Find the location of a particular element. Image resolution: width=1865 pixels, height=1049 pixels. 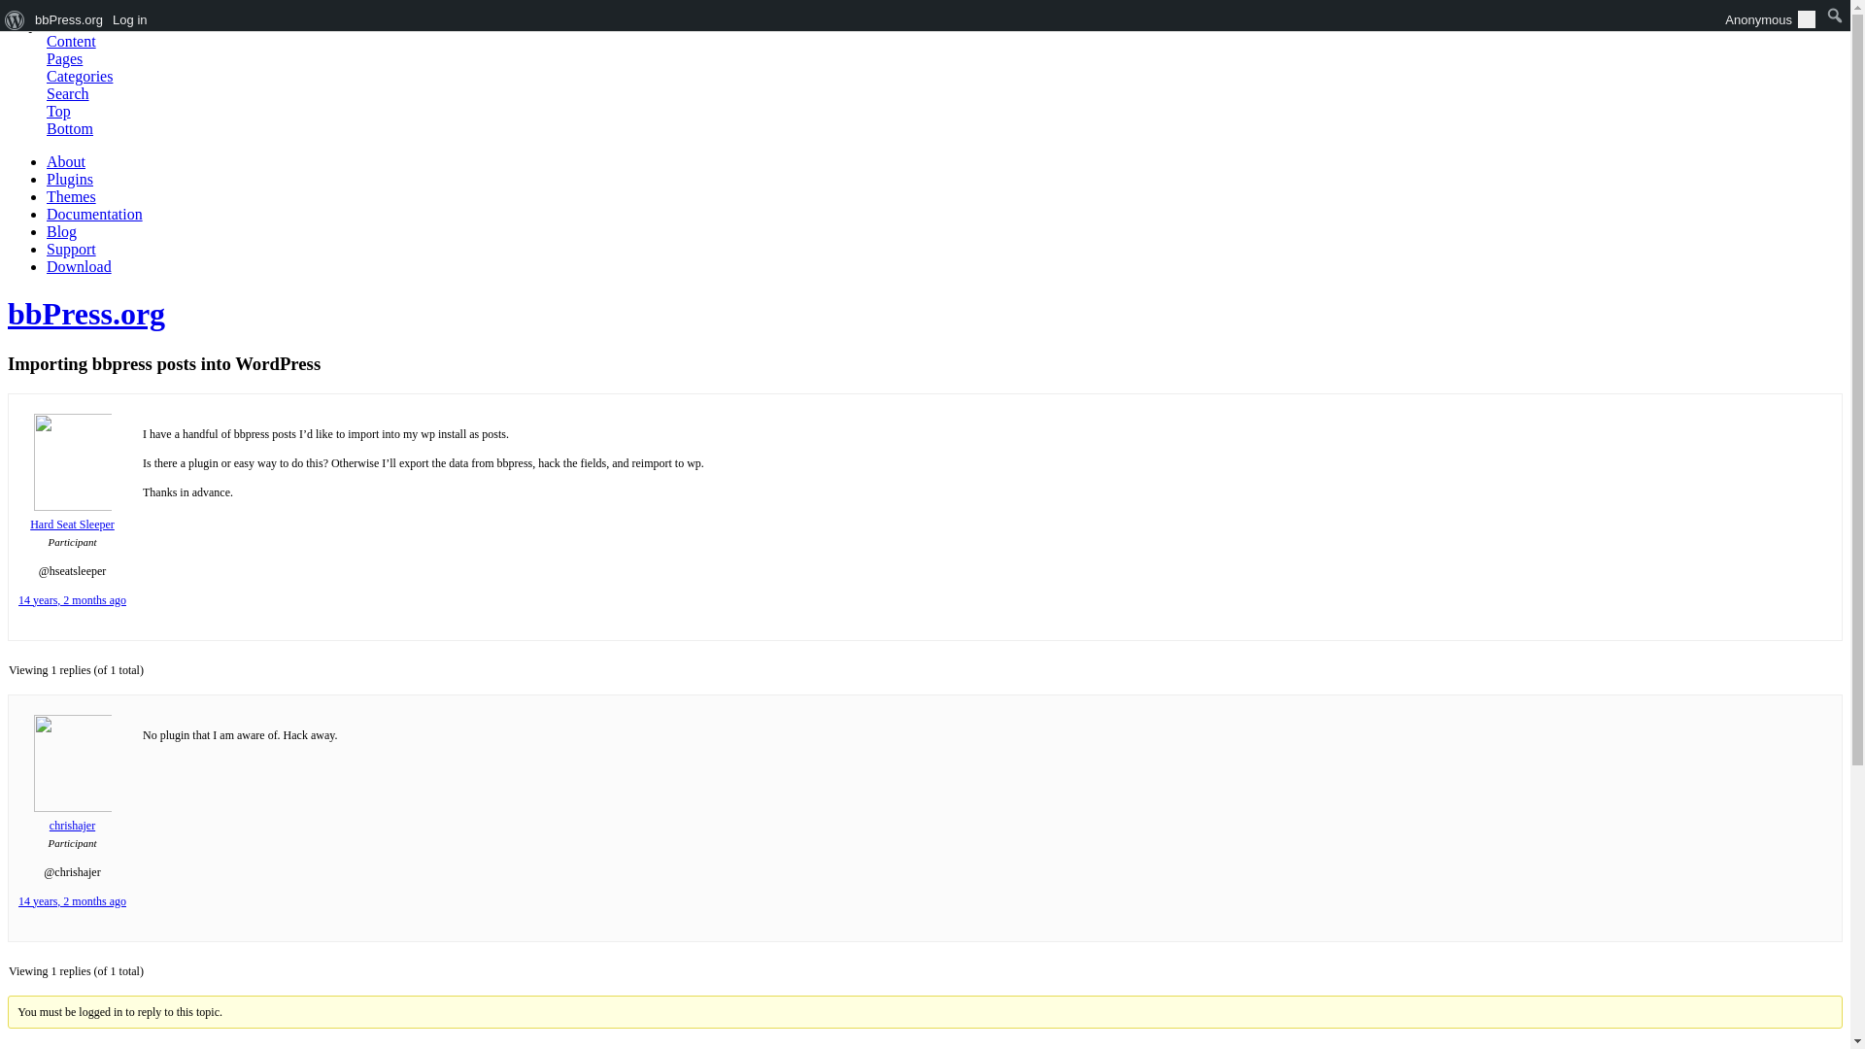

Support is located at coordinates (72, 249).